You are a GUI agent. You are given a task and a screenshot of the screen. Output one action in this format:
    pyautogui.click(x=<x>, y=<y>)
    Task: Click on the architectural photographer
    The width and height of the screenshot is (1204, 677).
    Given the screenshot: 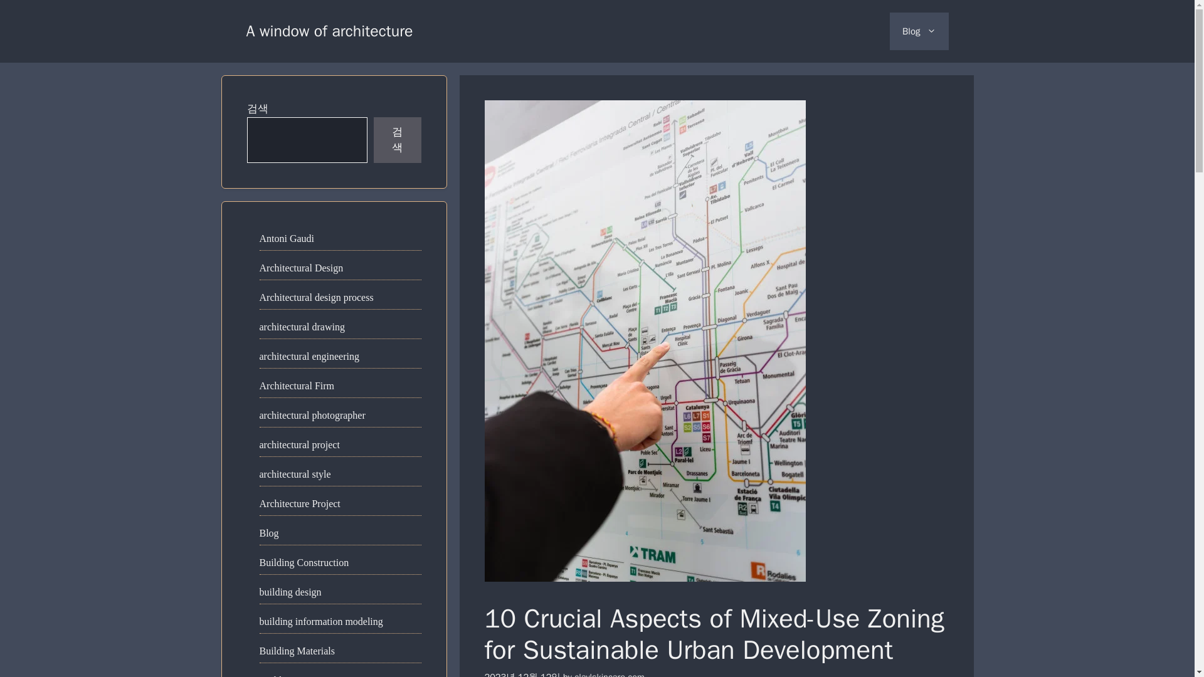 What is the action you would take?
    pyautogui.click(x=312, y=415)
    